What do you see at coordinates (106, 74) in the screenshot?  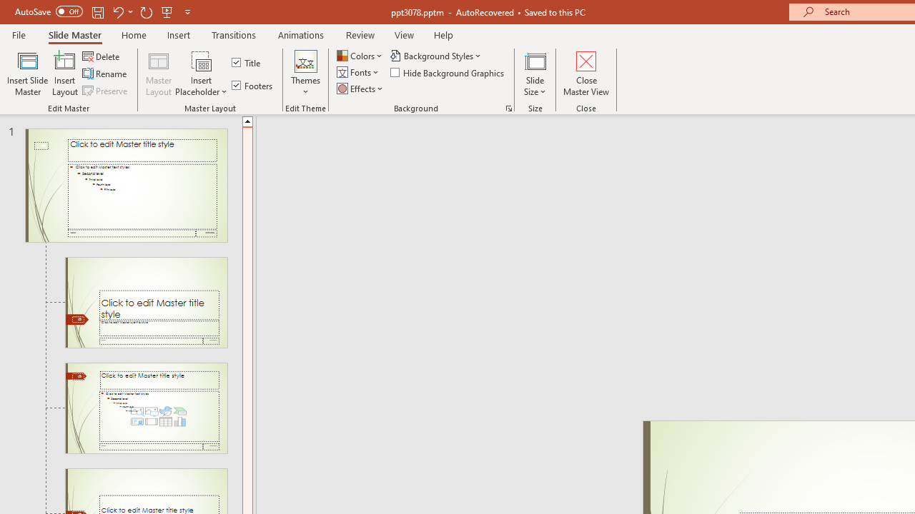 I see `Rename` at bounding box center [106, 74].